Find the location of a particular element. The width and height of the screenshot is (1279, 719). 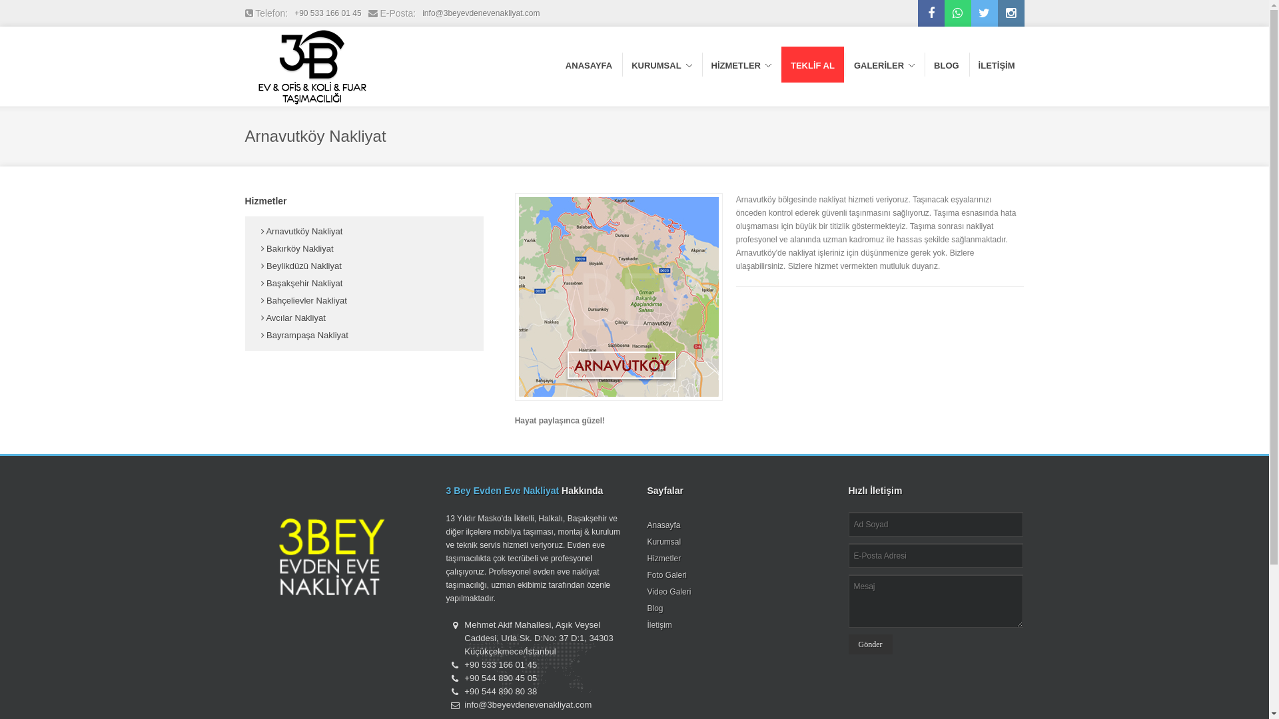

Hizmetler is located at coordinates (665, 559).